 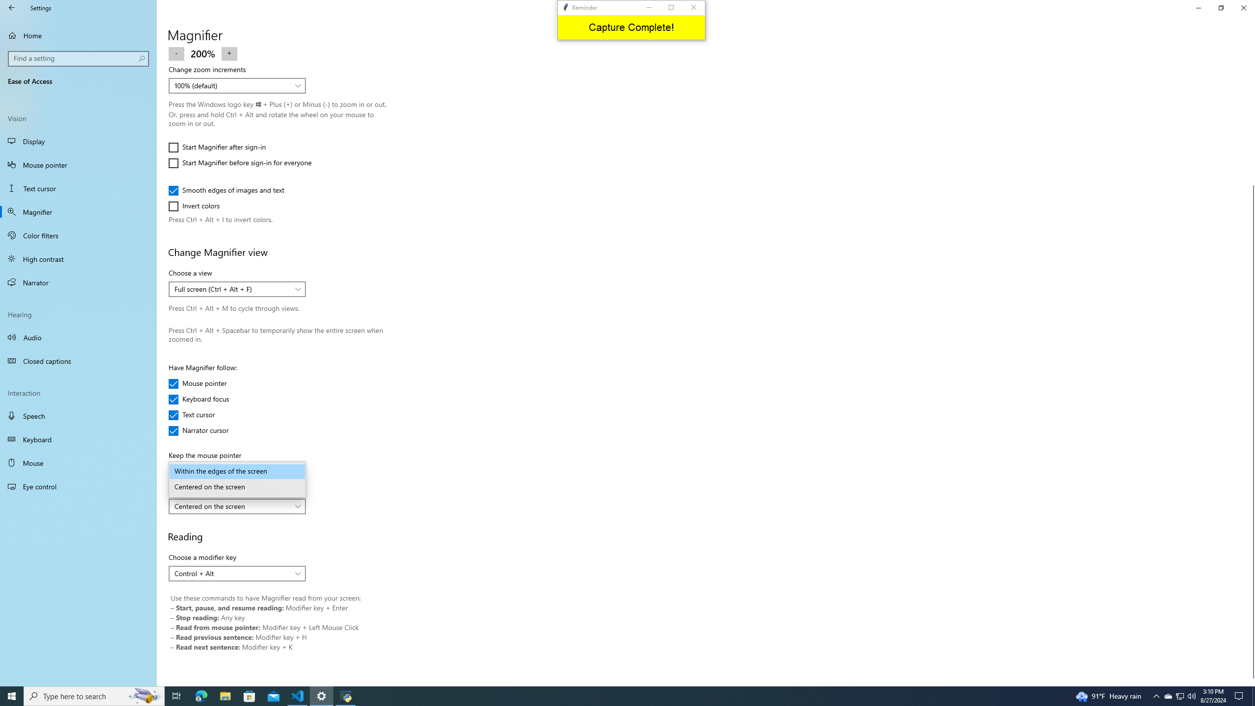 What do you see at coordinates (145, 696) in the screenshot?
I see `Search highlights icon opens search home window` at bounding box center [145, 696].